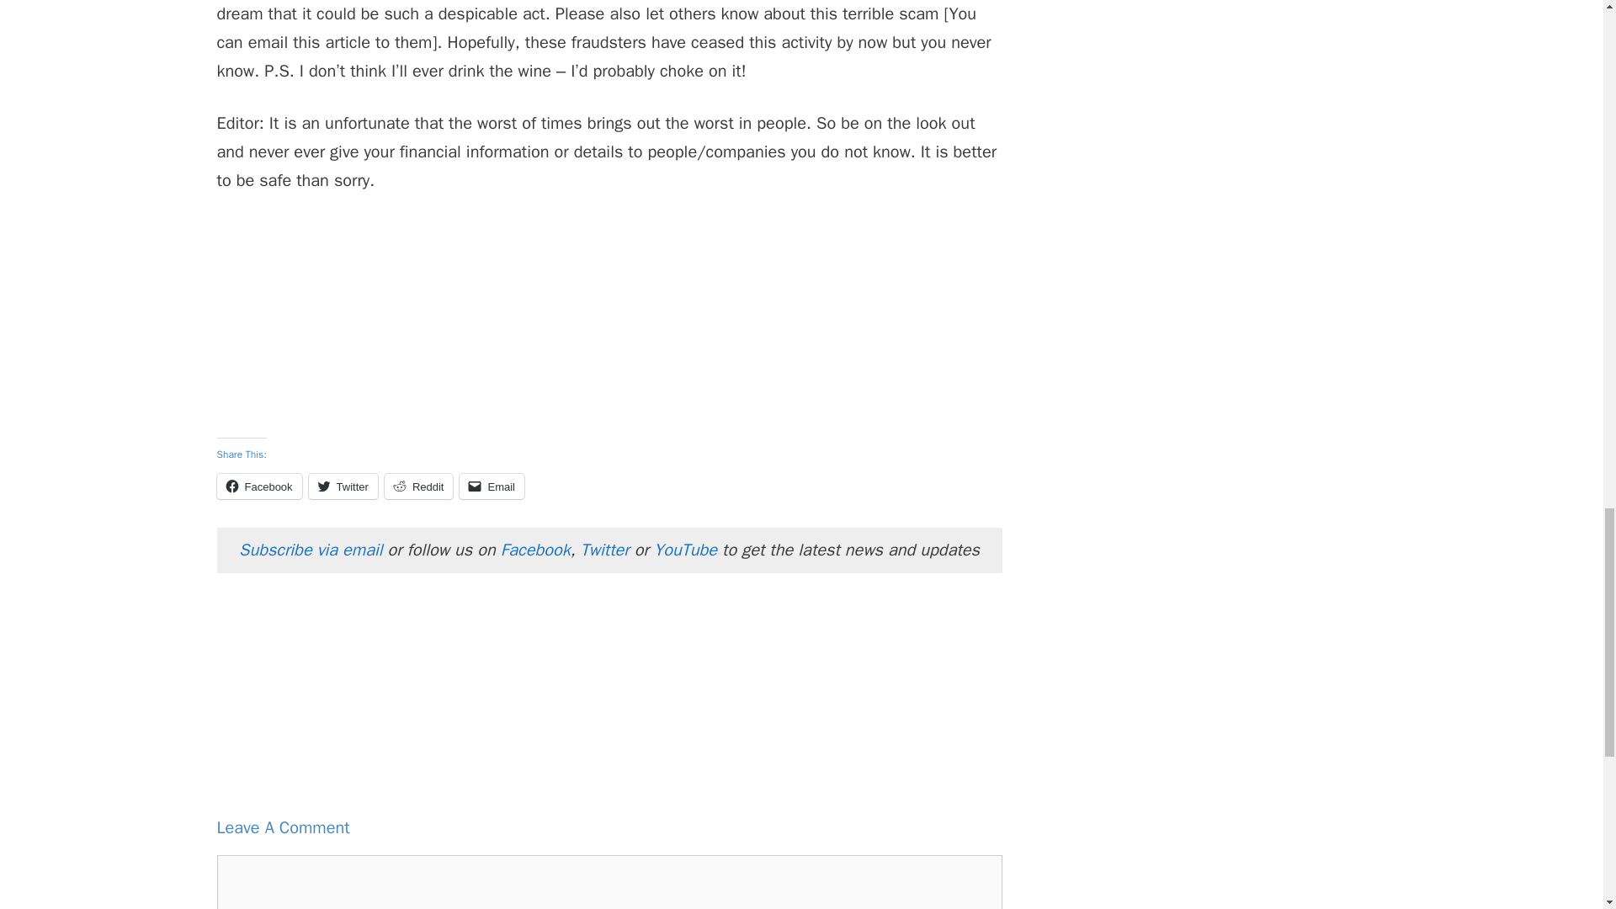  I want to click on Click to share on Facebook, so click(259, 486).